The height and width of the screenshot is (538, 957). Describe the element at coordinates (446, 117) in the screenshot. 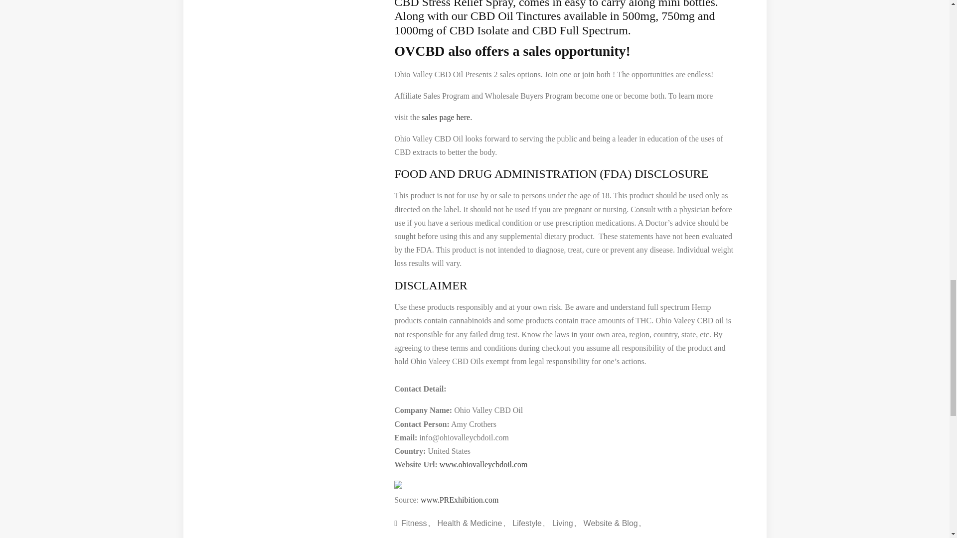

I see `sales page here.` at that location.